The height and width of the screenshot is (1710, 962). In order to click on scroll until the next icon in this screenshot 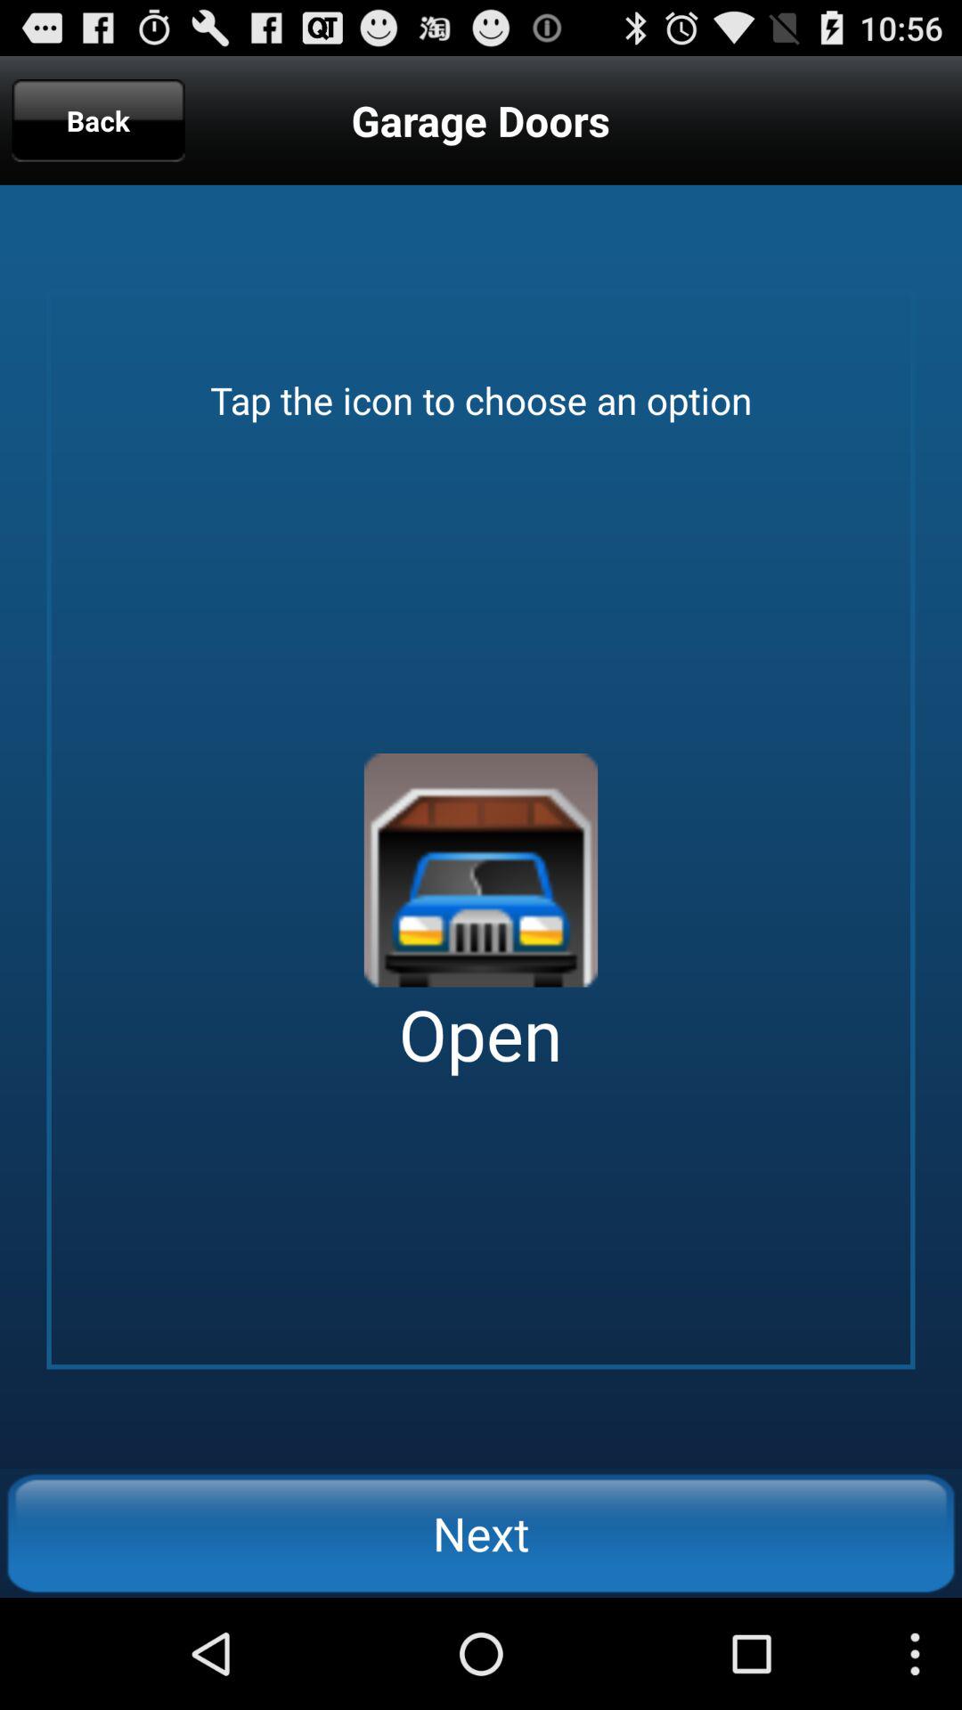, I will do `click(481, 1533)`.